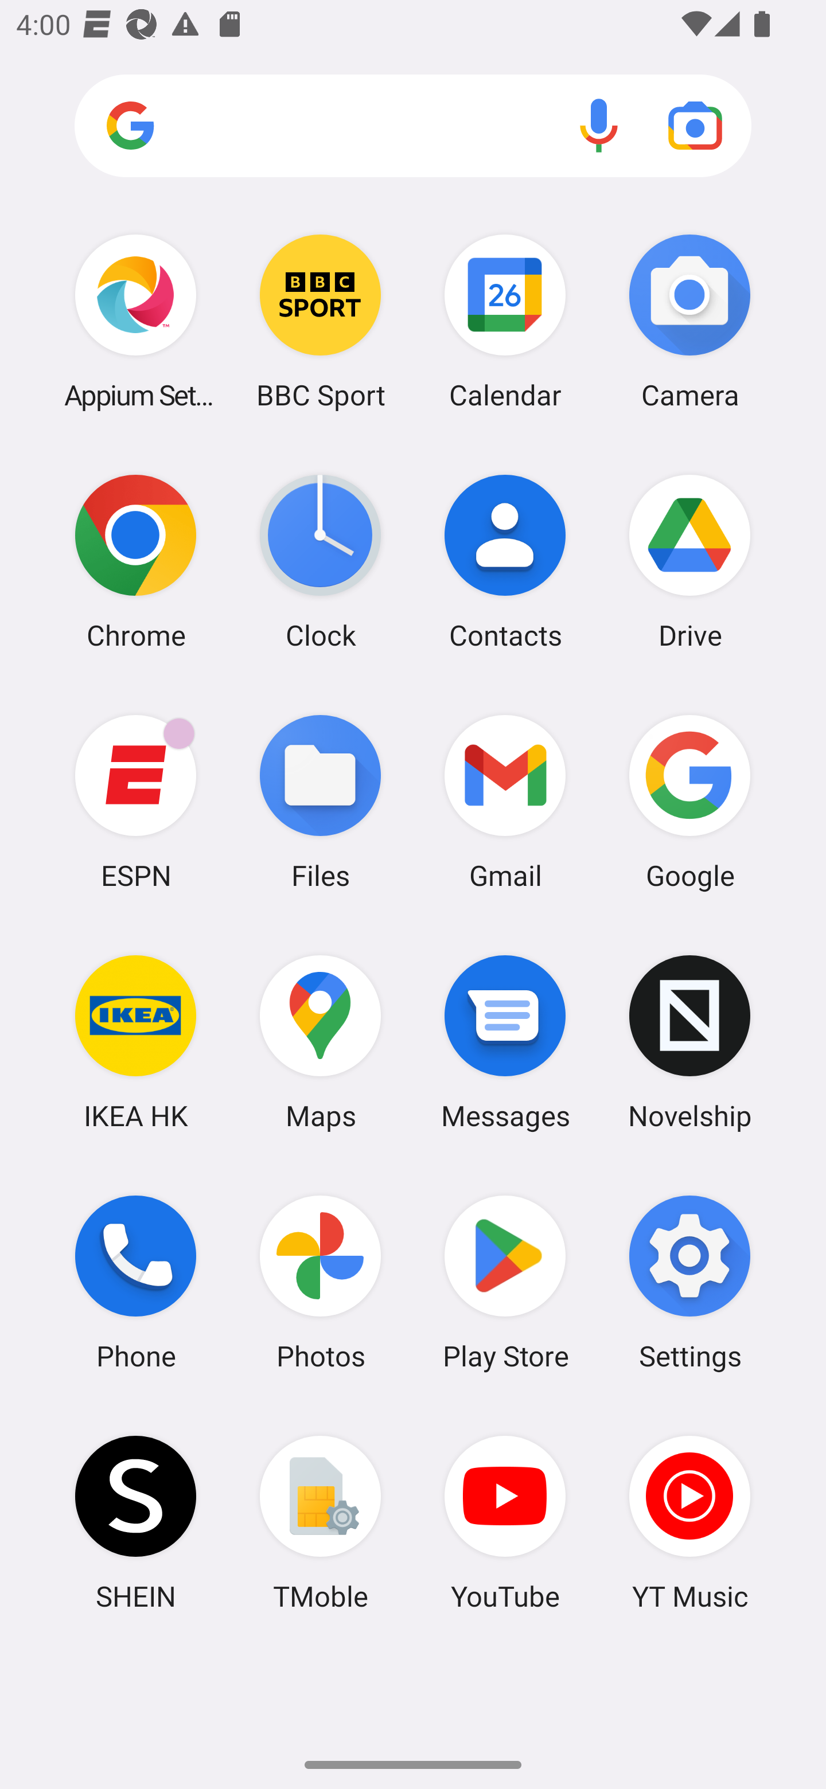  Describe the element at coordinates (505, 801) in the screenshot. I see `Gmail` at that location.